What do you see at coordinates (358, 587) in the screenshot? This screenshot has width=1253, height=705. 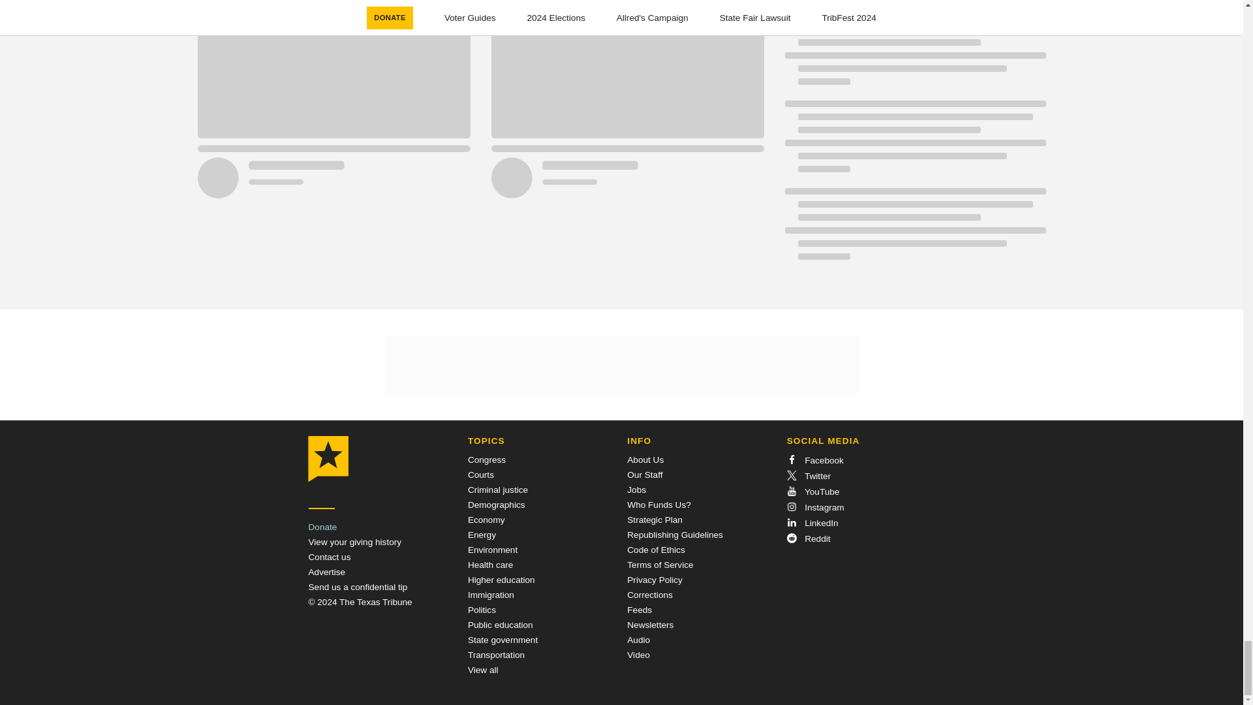 I see `Send a Tip` at bounding box center [358, 587].